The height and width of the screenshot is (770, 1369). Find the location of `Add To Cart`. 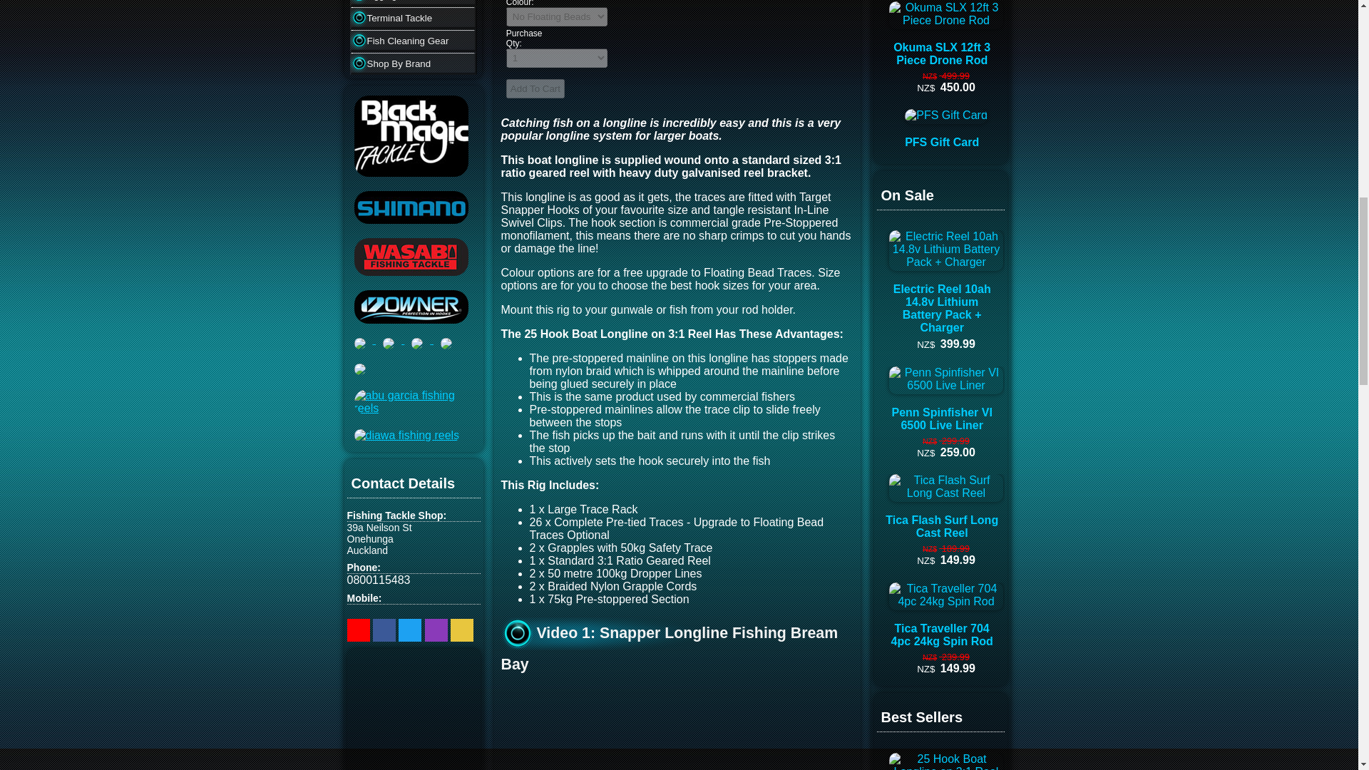

Add To Cart is located at coordinates (535, 88).